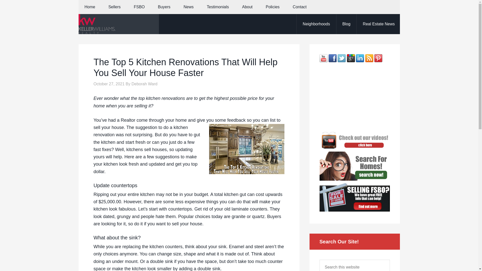 The image size is (482, 271). I want to click on Buyers, so click(164, 7).